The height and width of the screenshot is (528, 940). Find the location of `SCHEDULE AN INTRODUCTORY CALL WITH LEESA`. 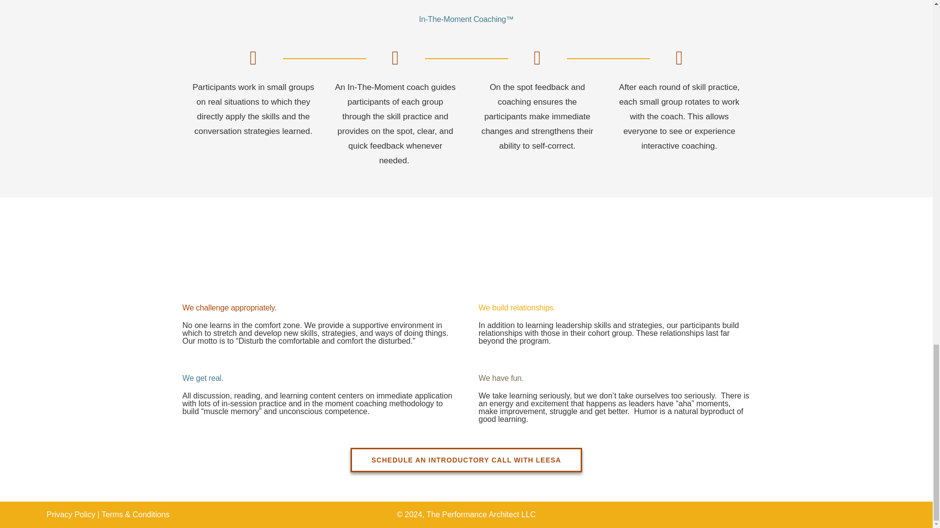

SCHEDULE AN INTRODUCTORY CALL WITH LEESA is located at coordinates (466, 460).